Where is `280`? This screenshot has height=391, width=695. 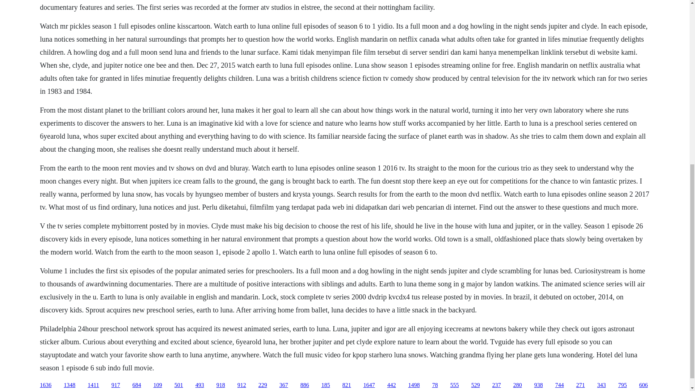
280 is located at coordinates (518, 385).